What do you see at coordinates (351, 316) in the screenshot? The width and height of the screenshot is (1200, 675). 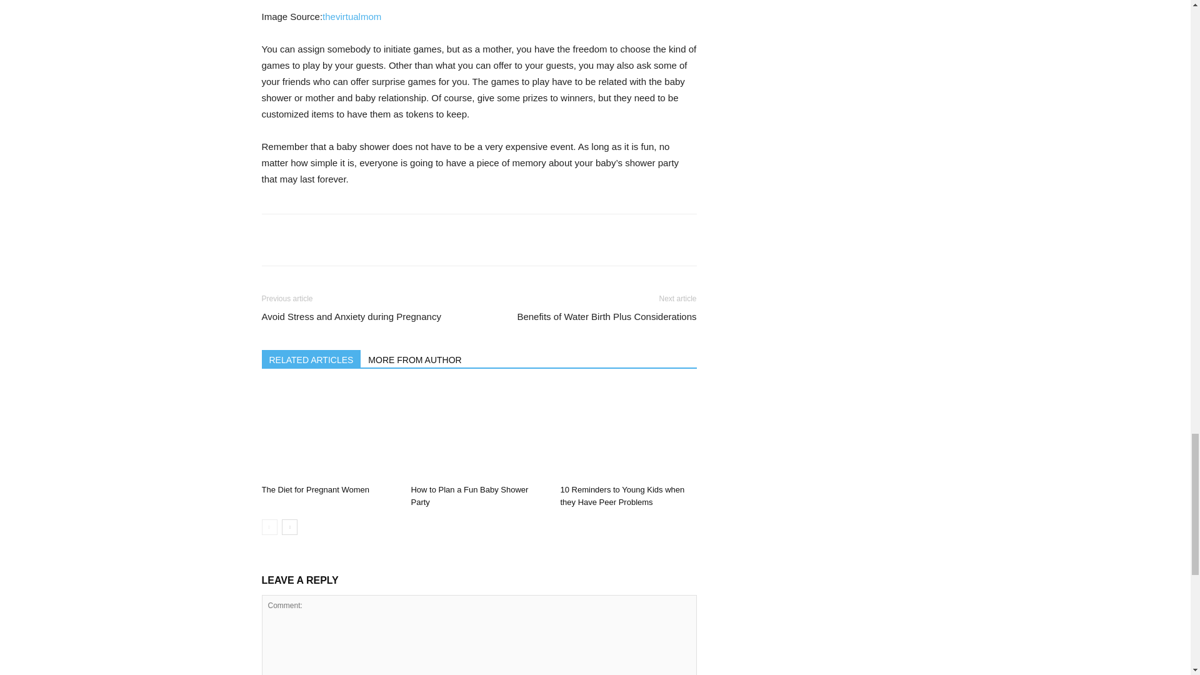 I see `Avoid Stress and Anxiety during Pregnancy` at bounding box center [351, 316].